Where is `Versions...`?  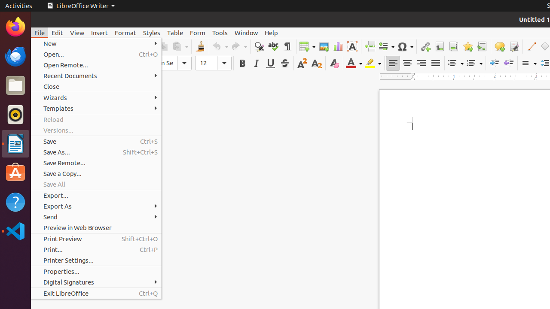
Versions... is located at coordinates (96, 130).